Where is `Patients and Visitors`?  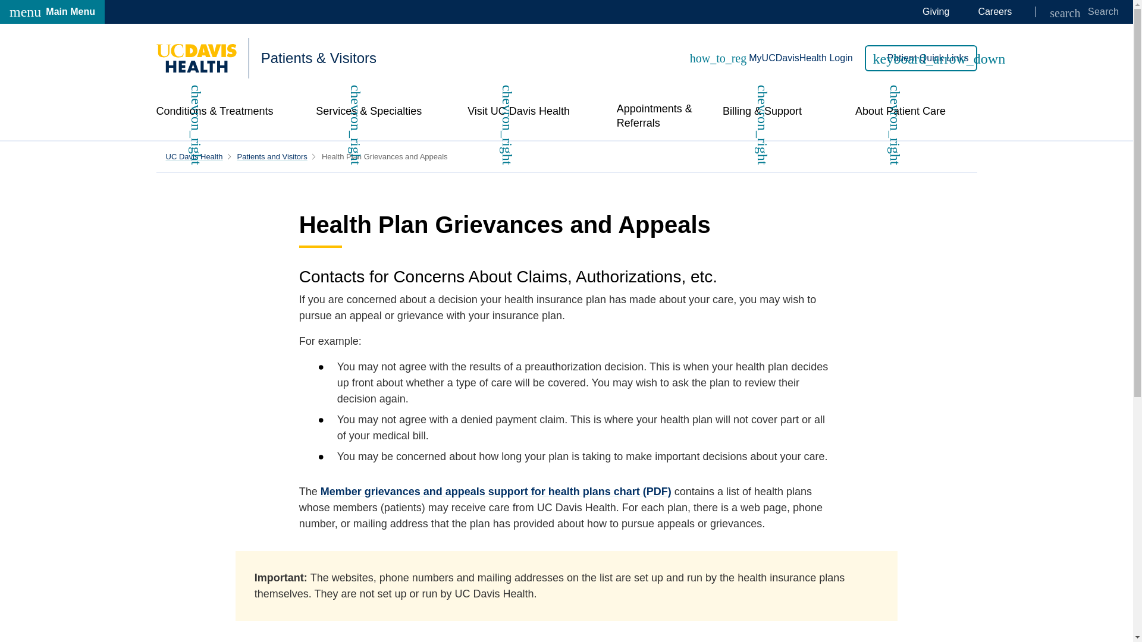
Patients and Visitors is located at coordinates (52, 12).